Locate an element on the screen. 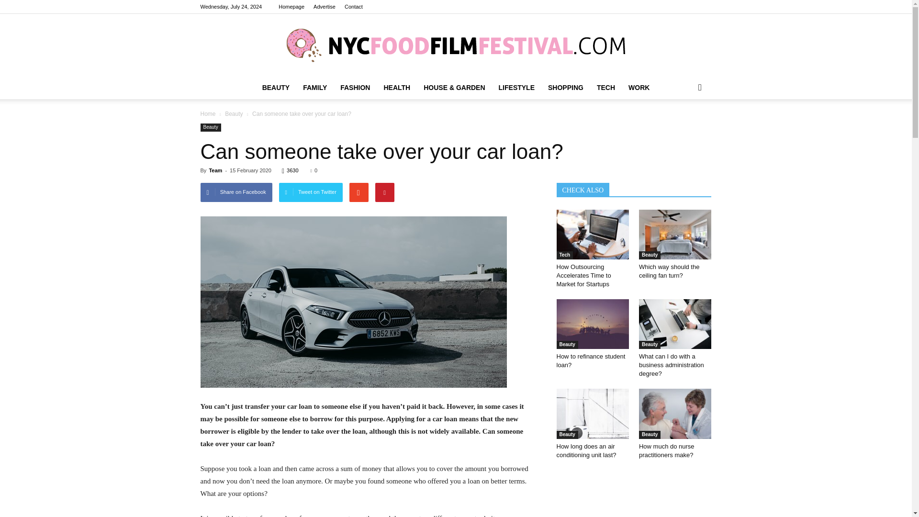 Image resolution: width=919 pixels, height=517 pixels. Advertise is located at coordinates (324, 7).